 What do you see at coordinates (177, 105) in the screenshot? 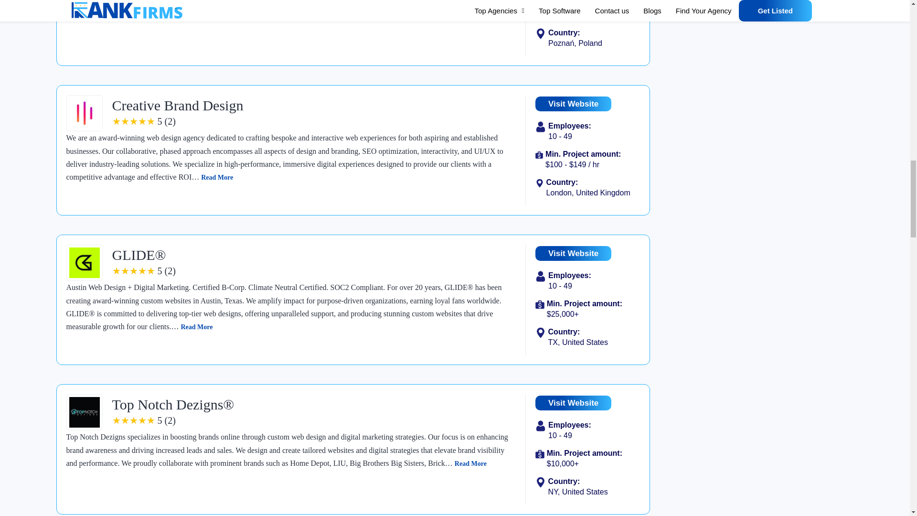
I see `Creative Brand Design` at bounding box center [177, 105].